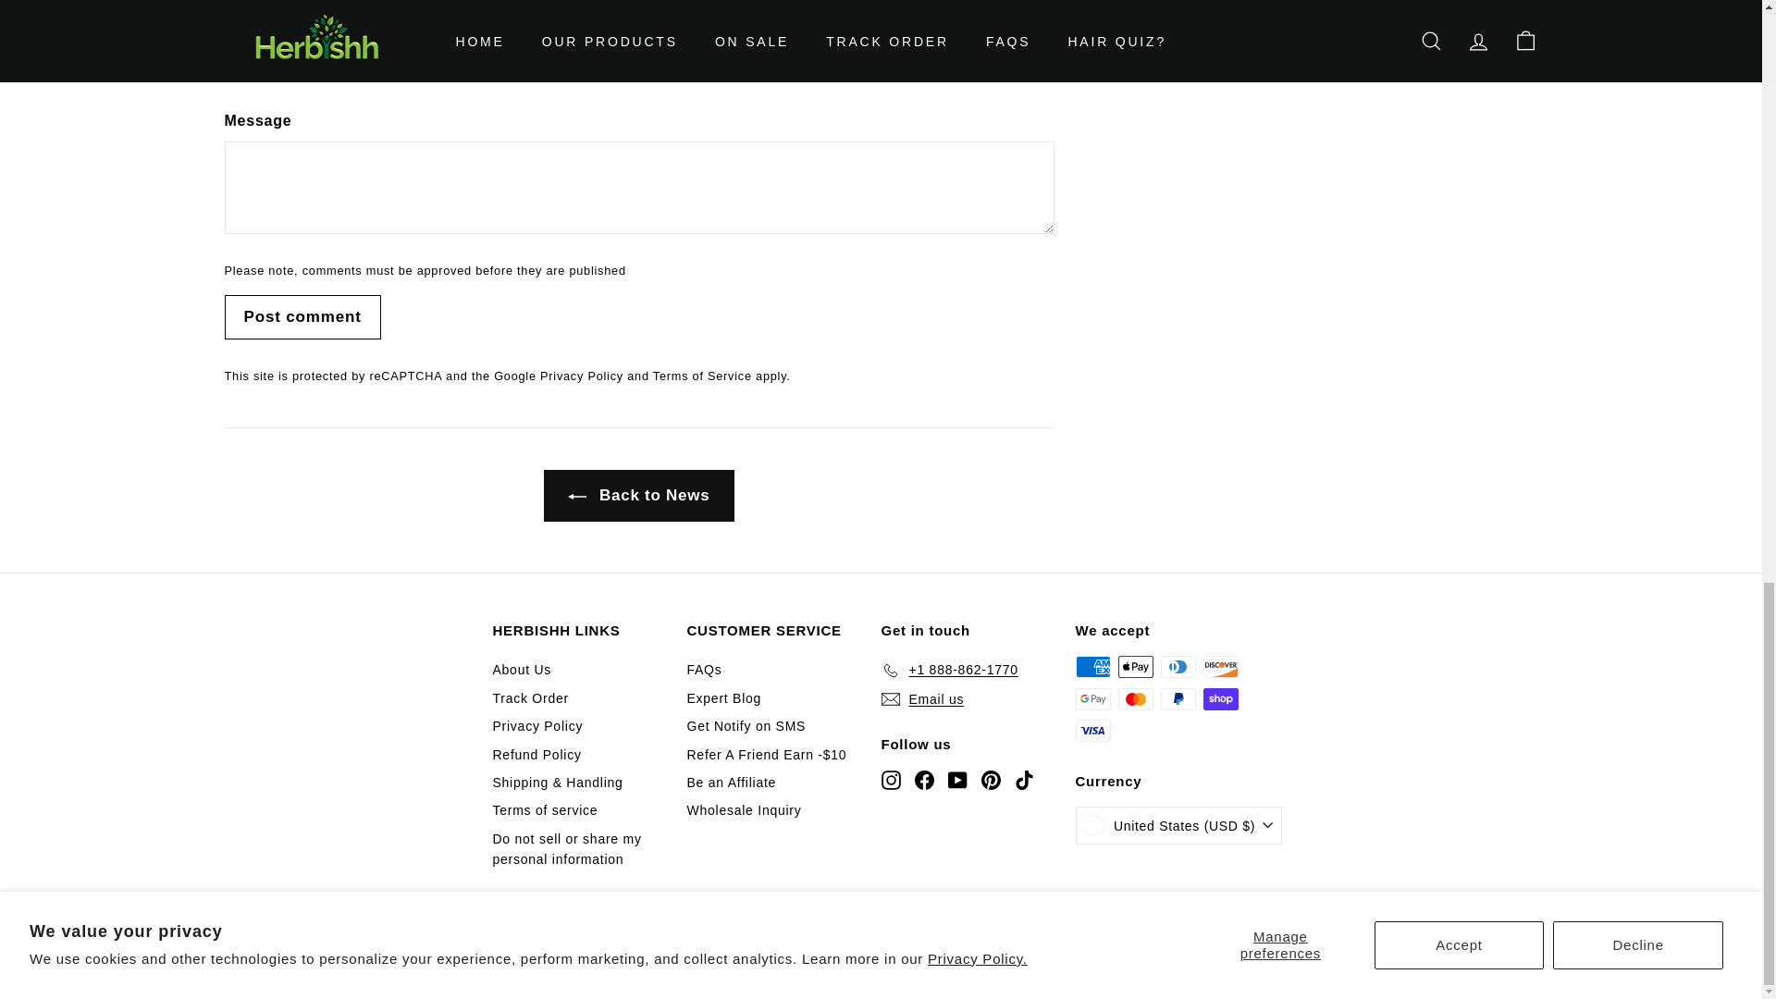 The width and height of the screenshot is (1776, 999). I want to click on Diners Club, so click(1177, 666).